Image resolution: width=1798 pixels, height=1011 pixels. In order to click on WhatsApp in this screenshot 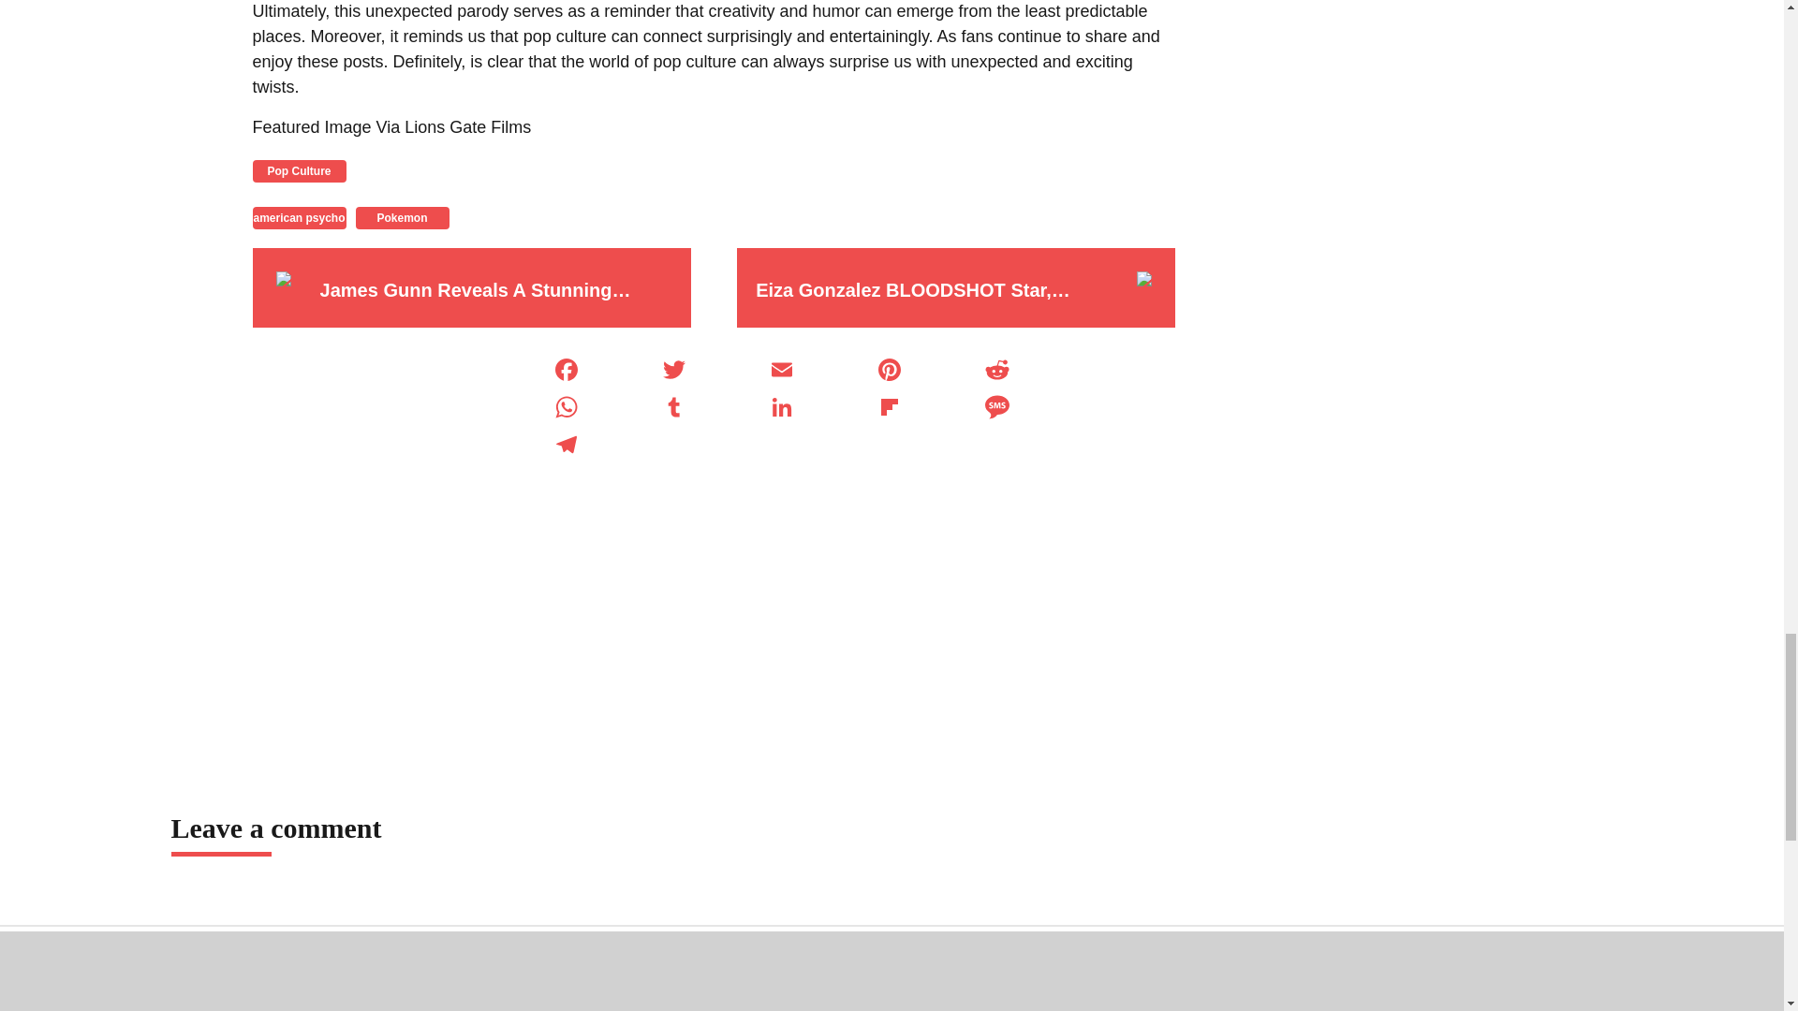, I will do `click(595, 411)`.